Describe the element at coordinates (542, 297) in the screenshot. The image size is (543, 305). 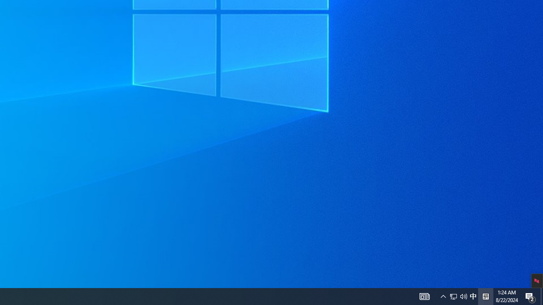
I see `Show desktop` at that location.